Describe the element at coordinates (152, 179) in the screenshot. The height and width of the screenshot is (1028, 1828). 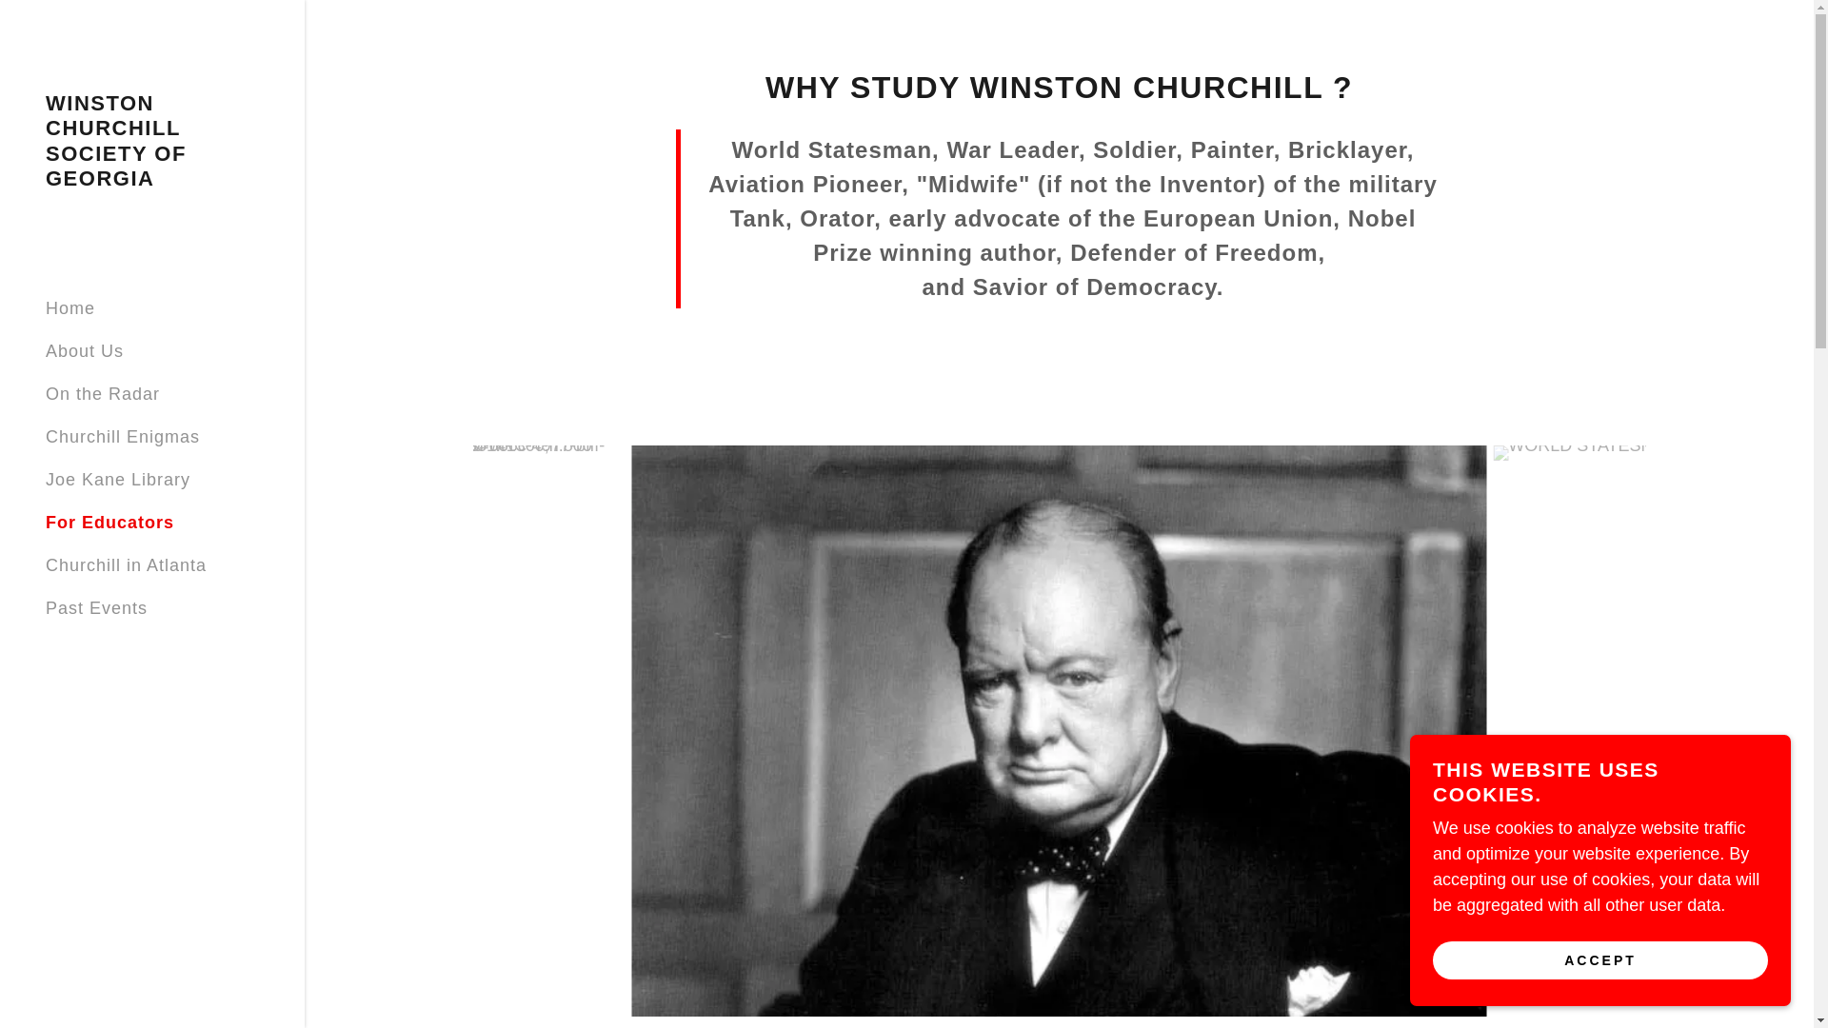
I see `Winston Churchill Society of Georgia` at that location.